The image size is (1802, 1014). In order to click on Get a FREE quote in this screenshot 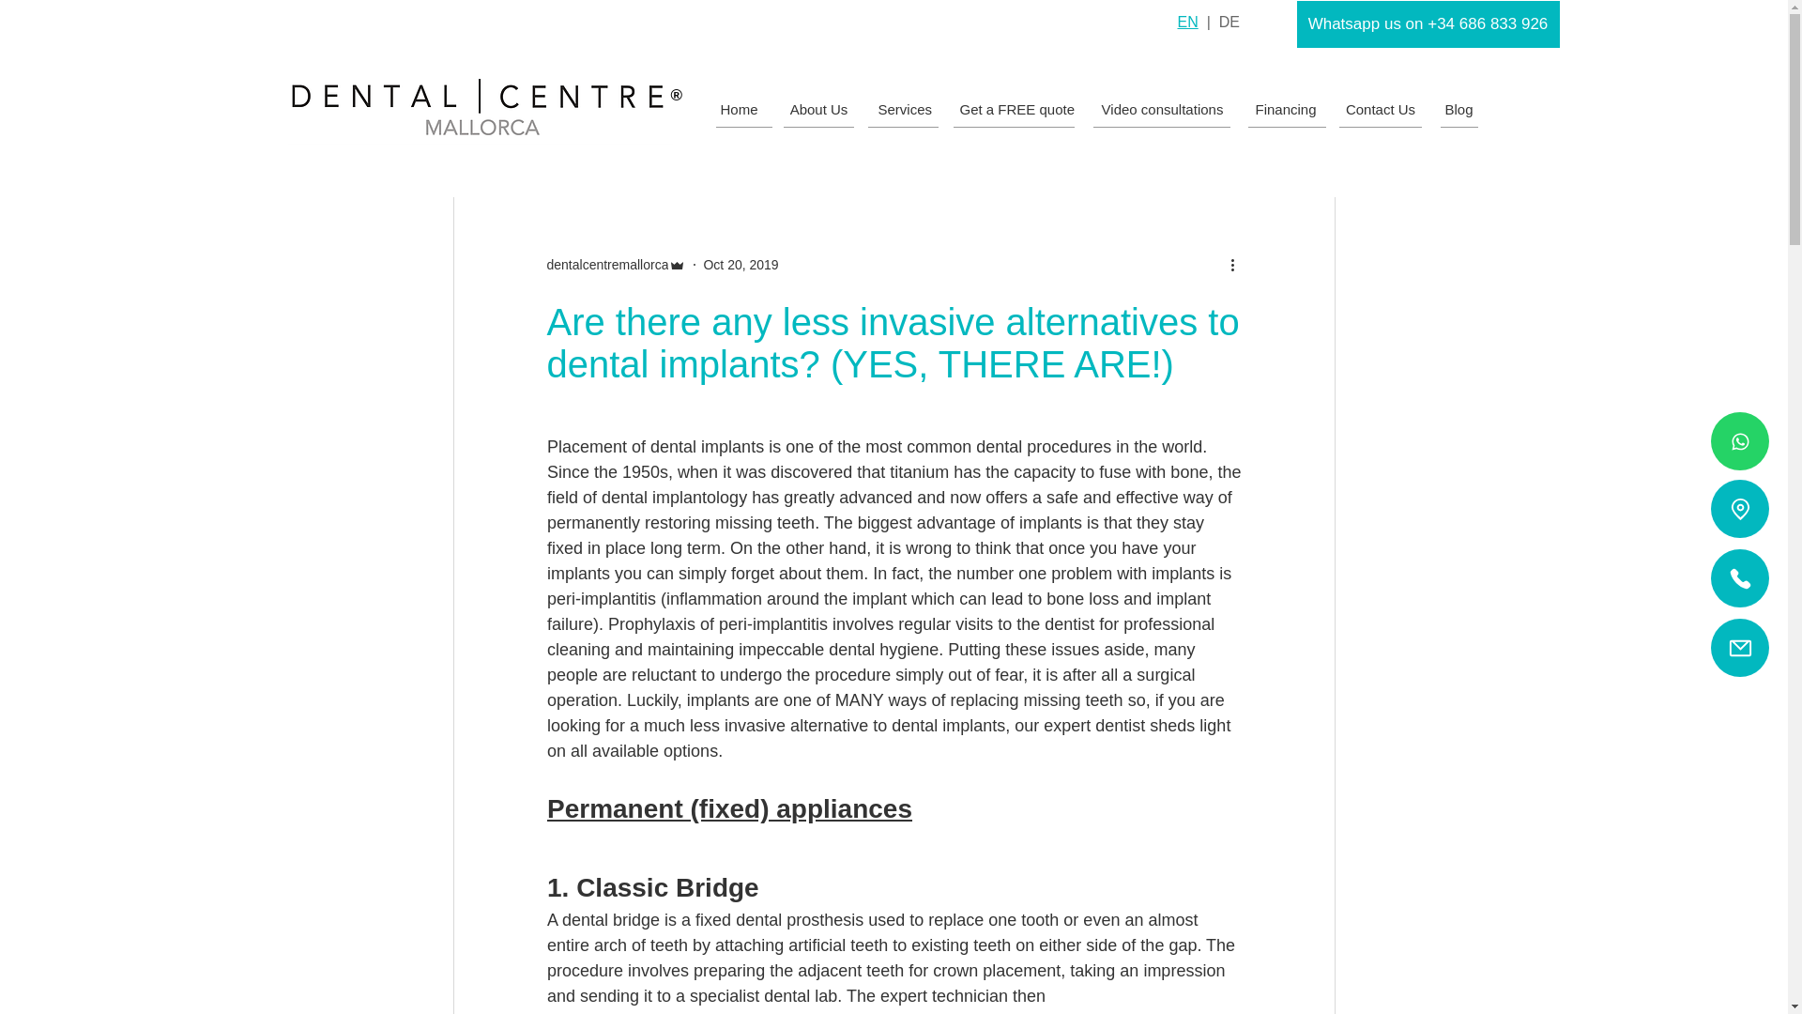, I will do `click(1016, 109)`.